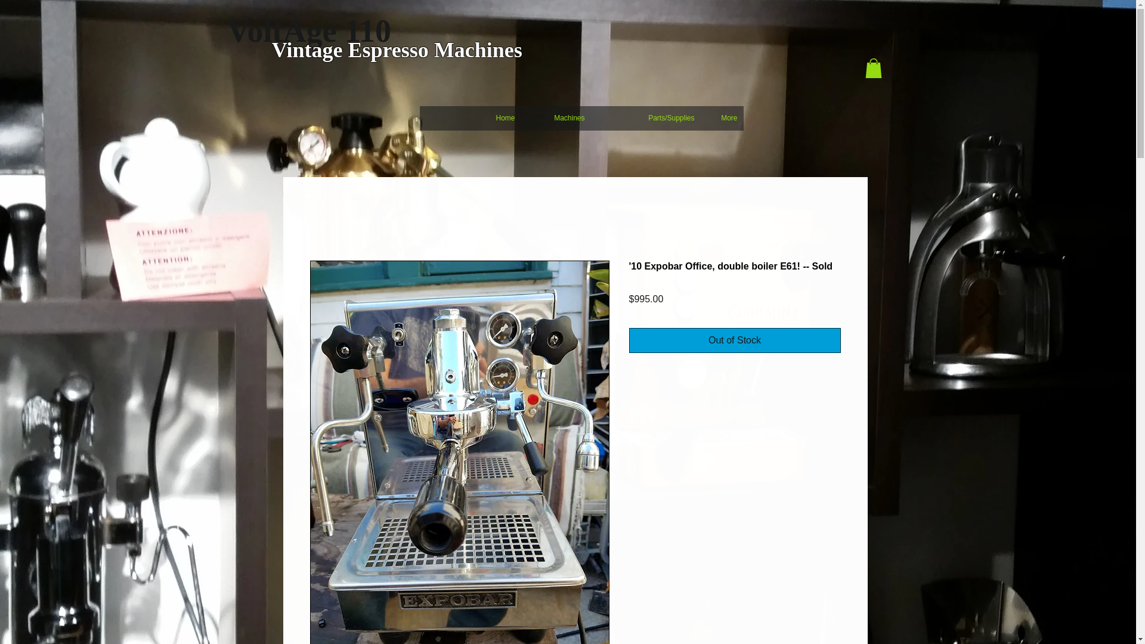  What do you see at coordinates (499, 122) in the screenshot?
I see `Home` at bounding box center [499, 122].